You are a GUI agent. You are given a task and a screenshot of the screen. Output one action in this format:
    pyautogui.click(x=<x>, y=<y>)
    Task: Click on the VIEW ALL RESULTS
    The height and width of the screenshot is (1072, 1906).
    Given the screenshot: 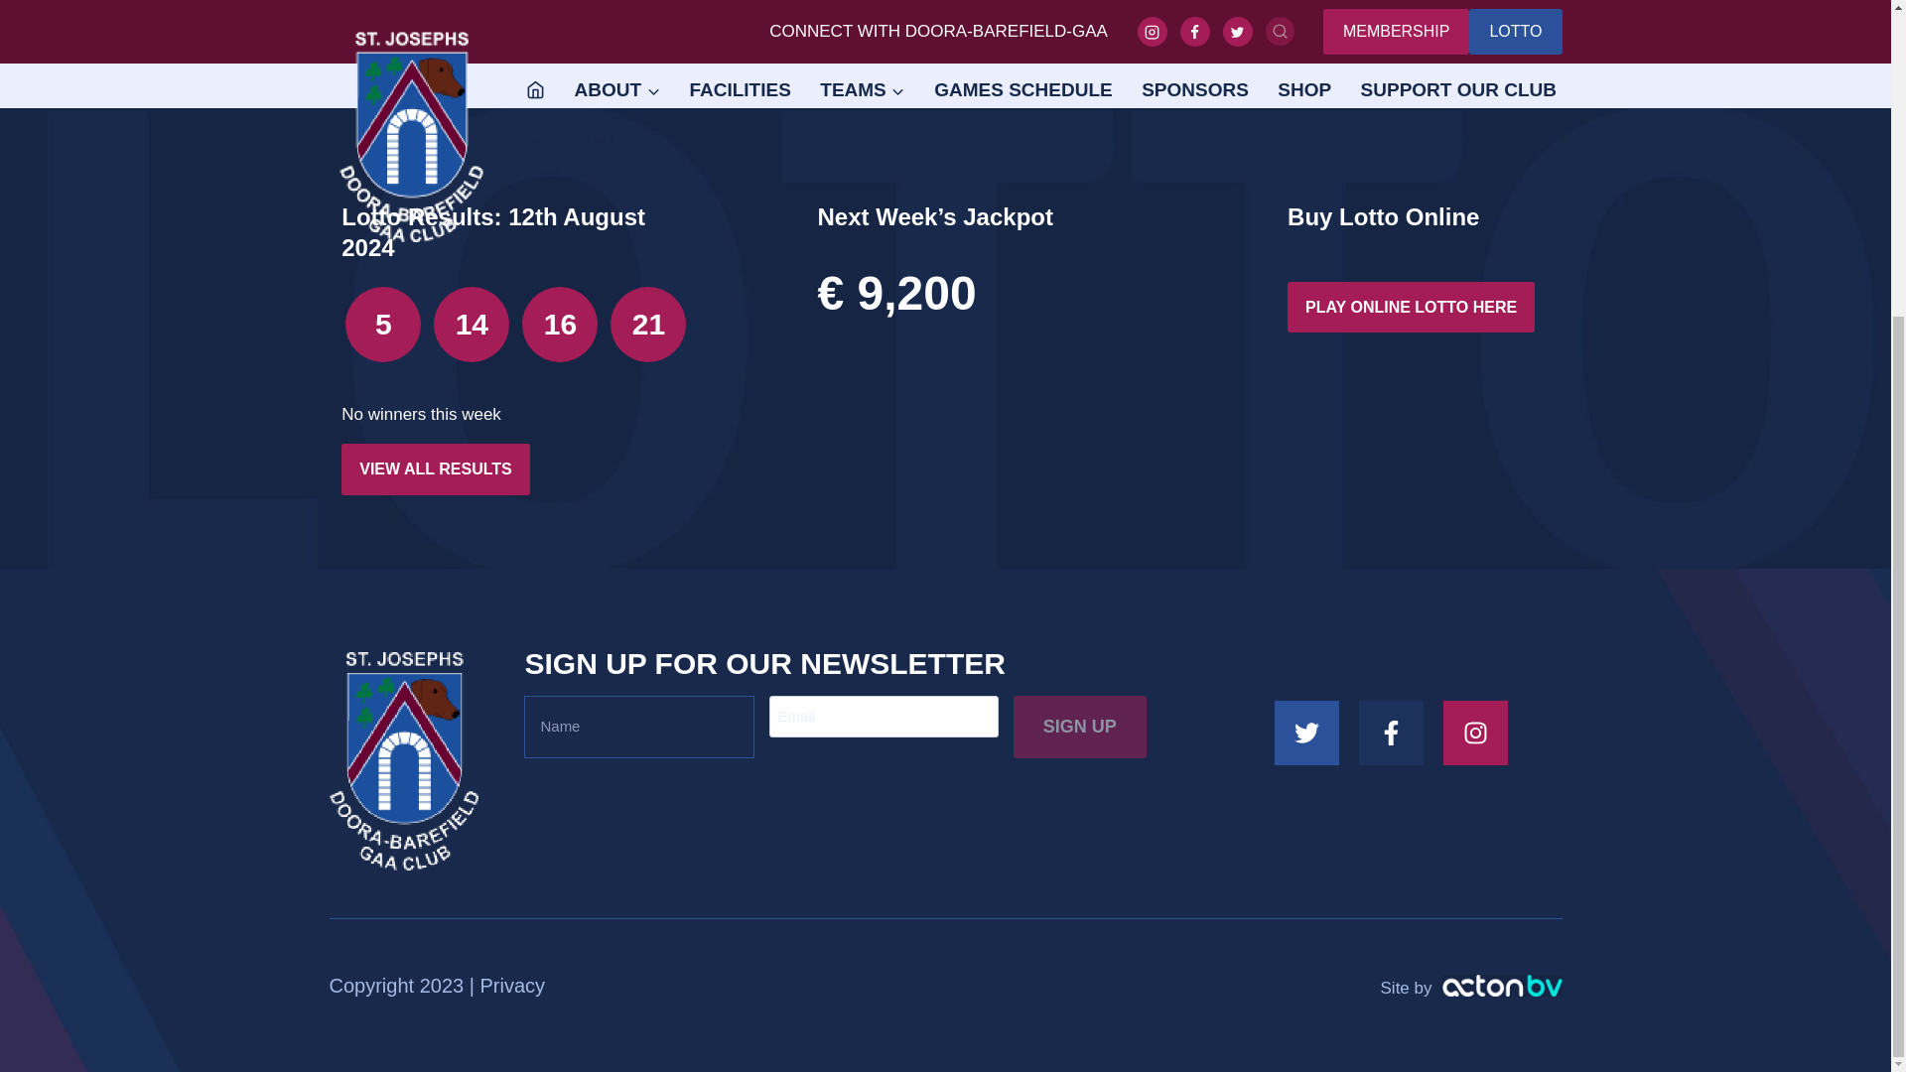 What is the action you would take?
    pyautogui.click(x=435, y=469)
    